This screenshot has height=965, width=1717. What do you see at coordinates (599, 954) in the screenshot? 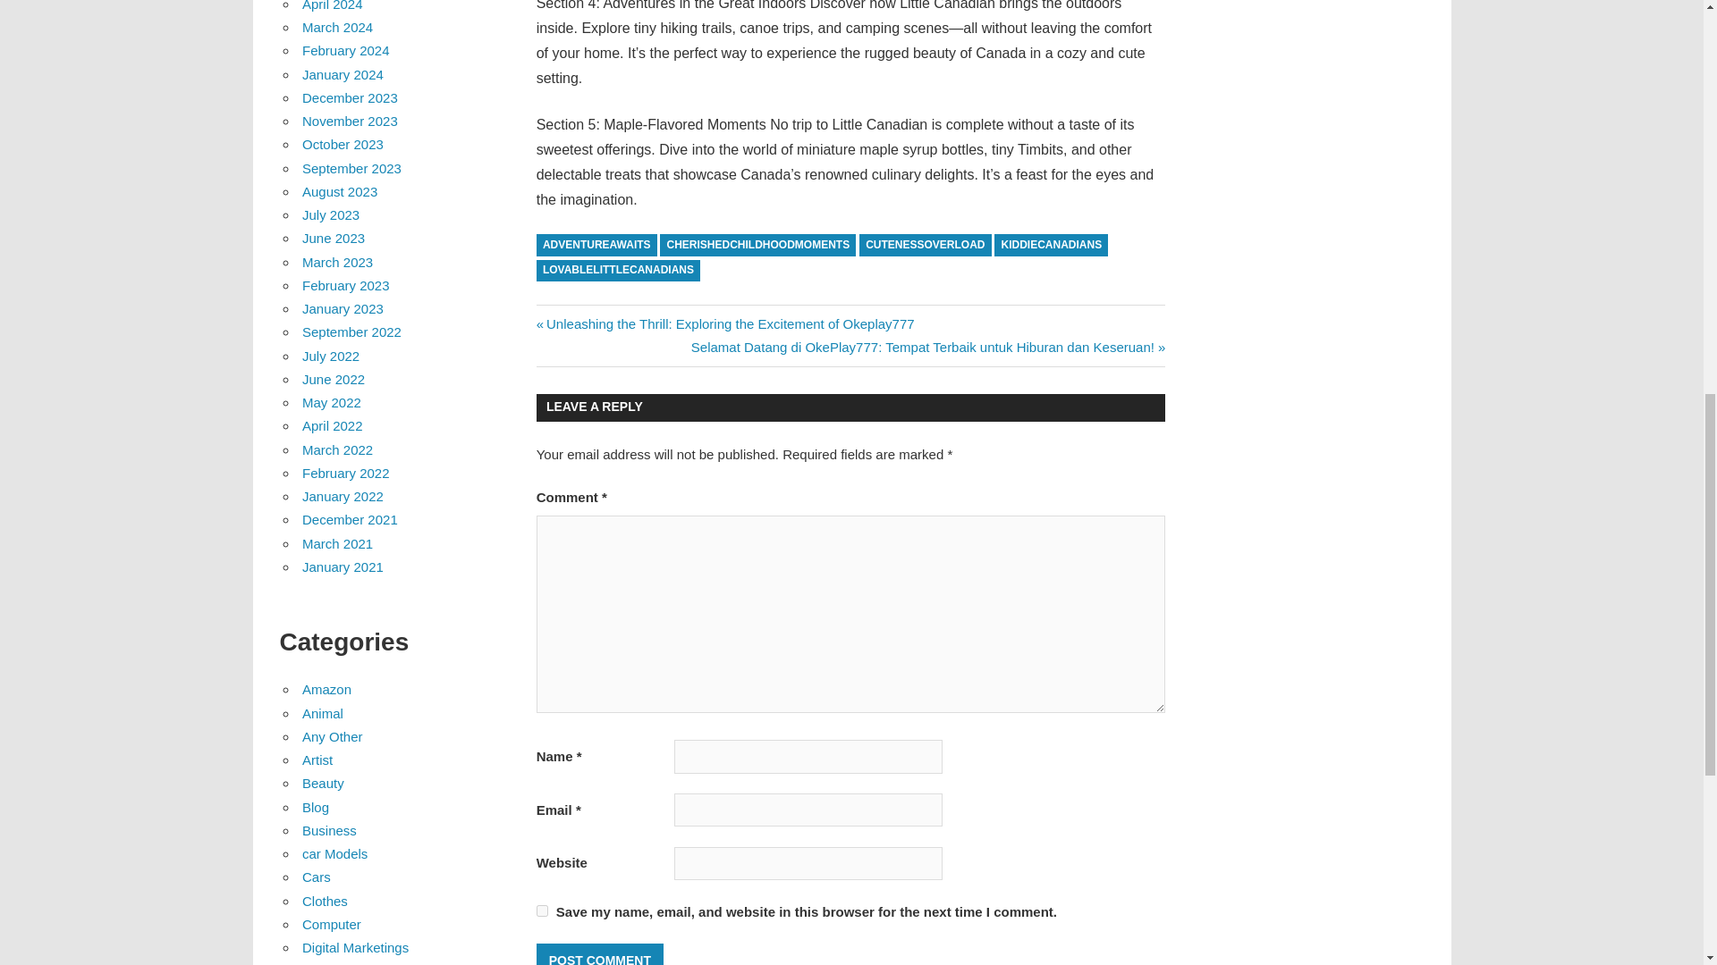
I see `Post Comment` at bounding box center [599, 954].